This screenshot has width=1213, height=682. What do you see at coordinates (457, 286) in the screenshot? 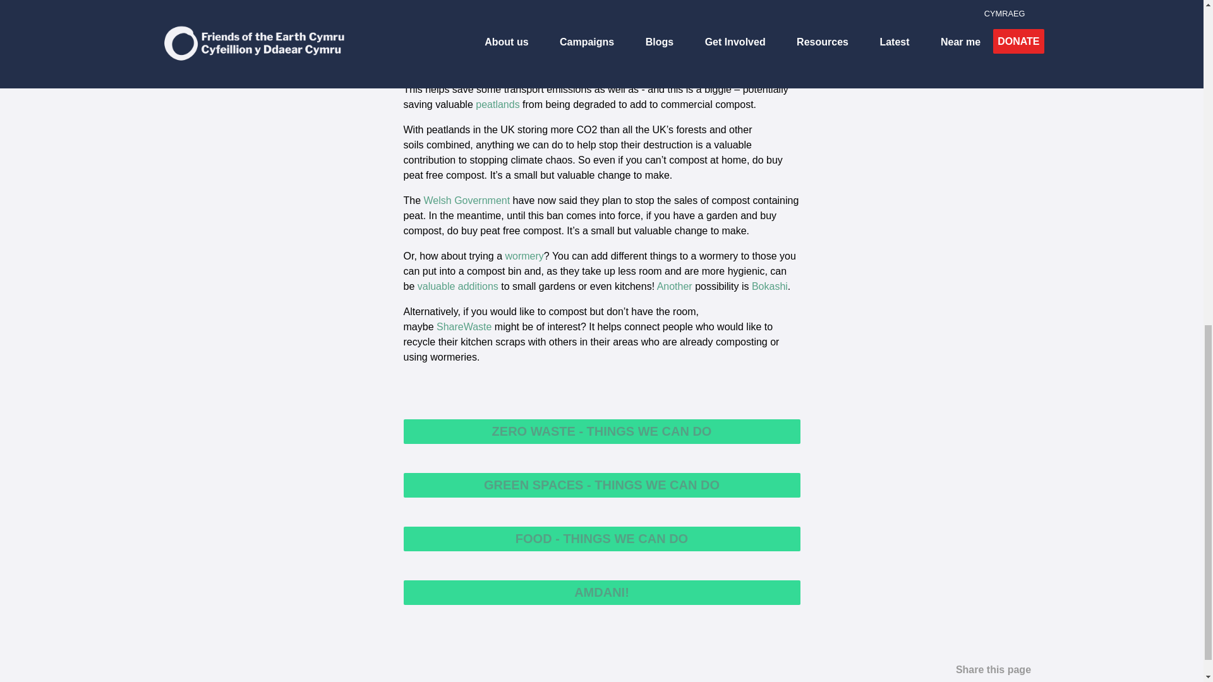
I see `valuable additions` at bounding box center [457, 286].